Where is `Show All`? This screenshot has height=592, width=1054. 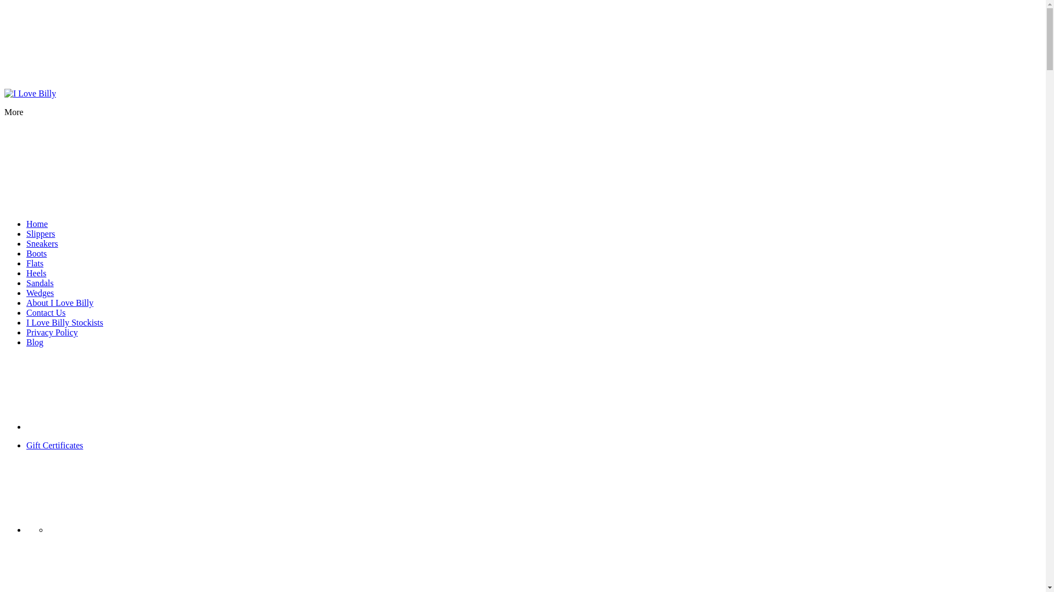 Show All is located at coordinates (109, 426).